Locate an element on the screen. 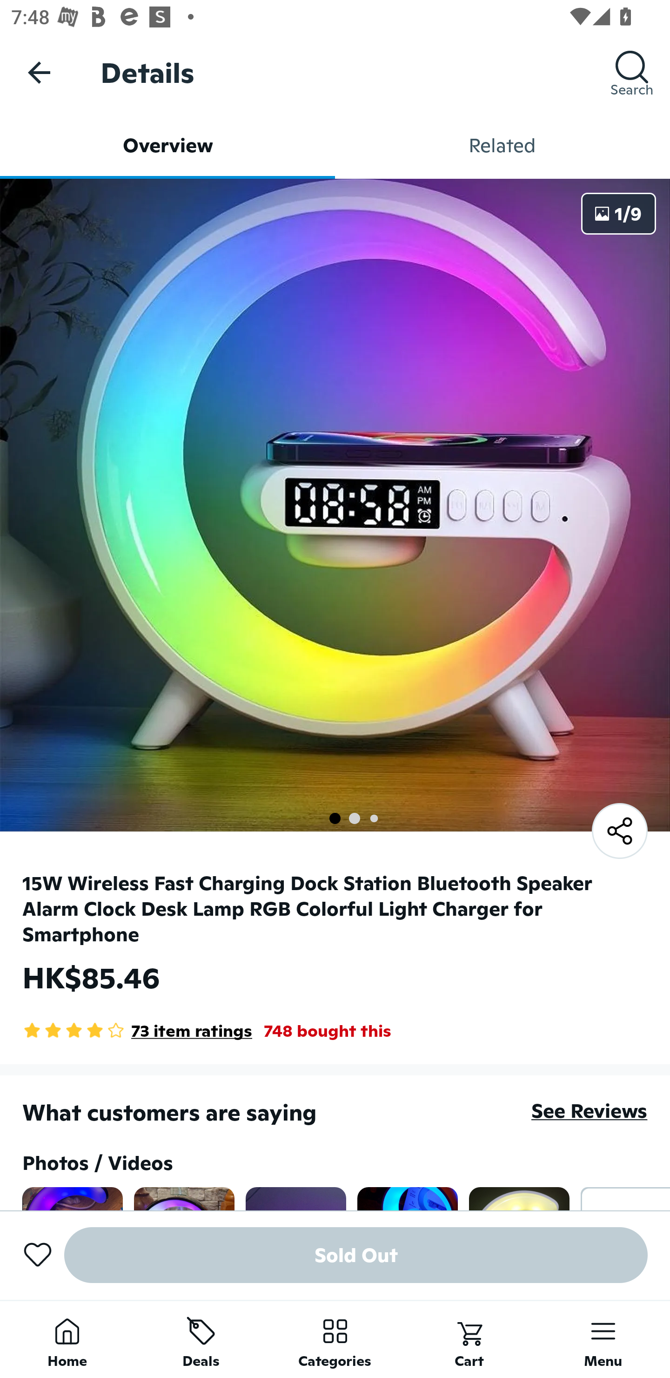 Image resolution: width=670 pixels, height=1378 pixels. Cart is located at coordinates (469, 1339).